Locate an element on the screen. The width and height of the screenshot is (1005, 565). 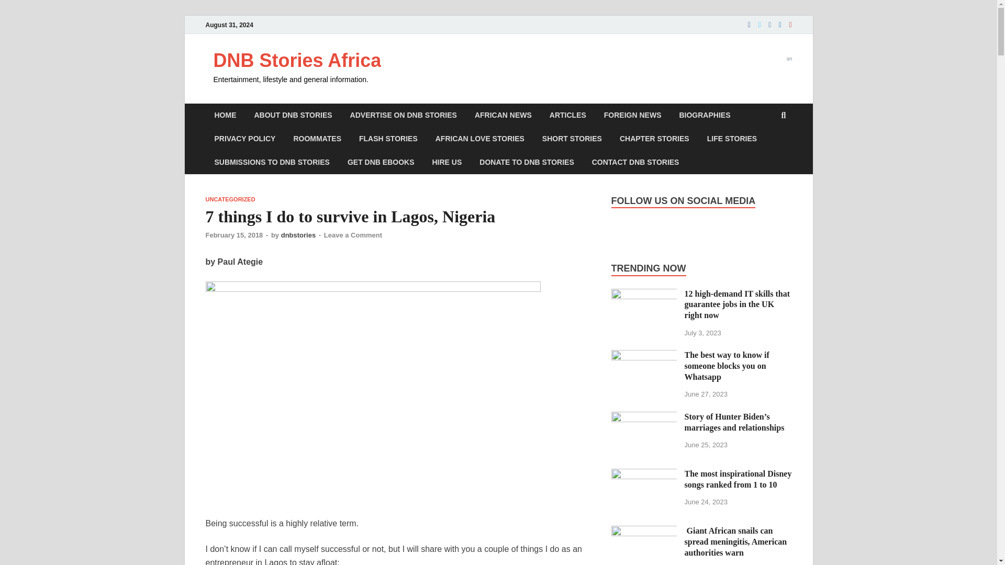
PRIVACY POLICY is located at coordinates (244, 139).